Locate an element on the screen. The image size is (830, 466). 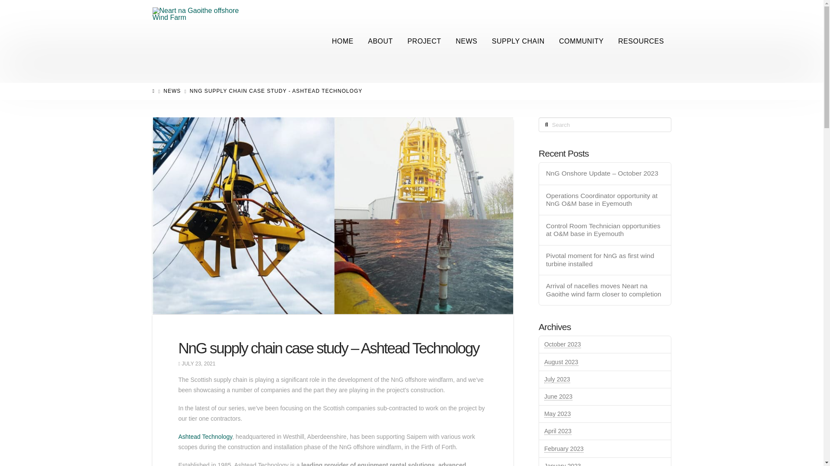
January 2023 is located at coordinates (563, 464).